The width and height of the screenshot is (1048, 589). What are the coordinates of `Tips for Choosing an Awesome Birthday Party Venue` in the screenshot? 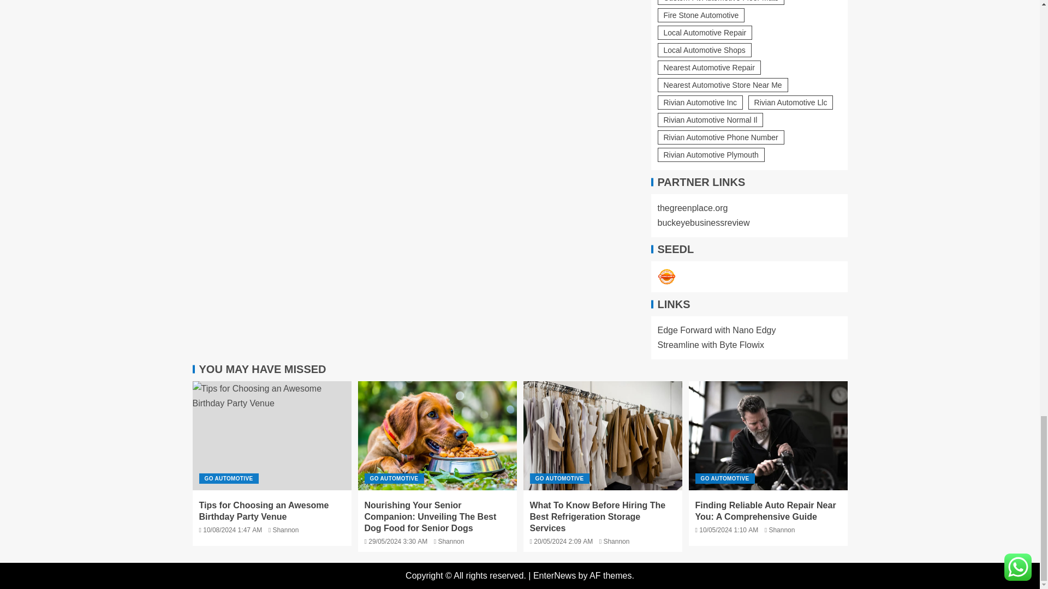 It's located at (271, 435).